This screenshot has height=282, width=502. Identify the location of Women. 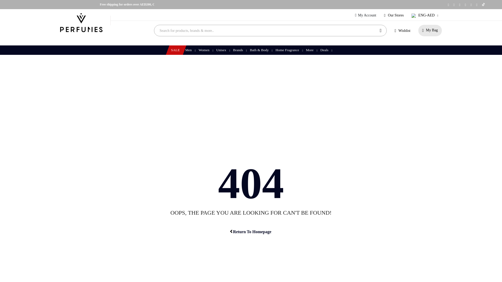
(206, 50).